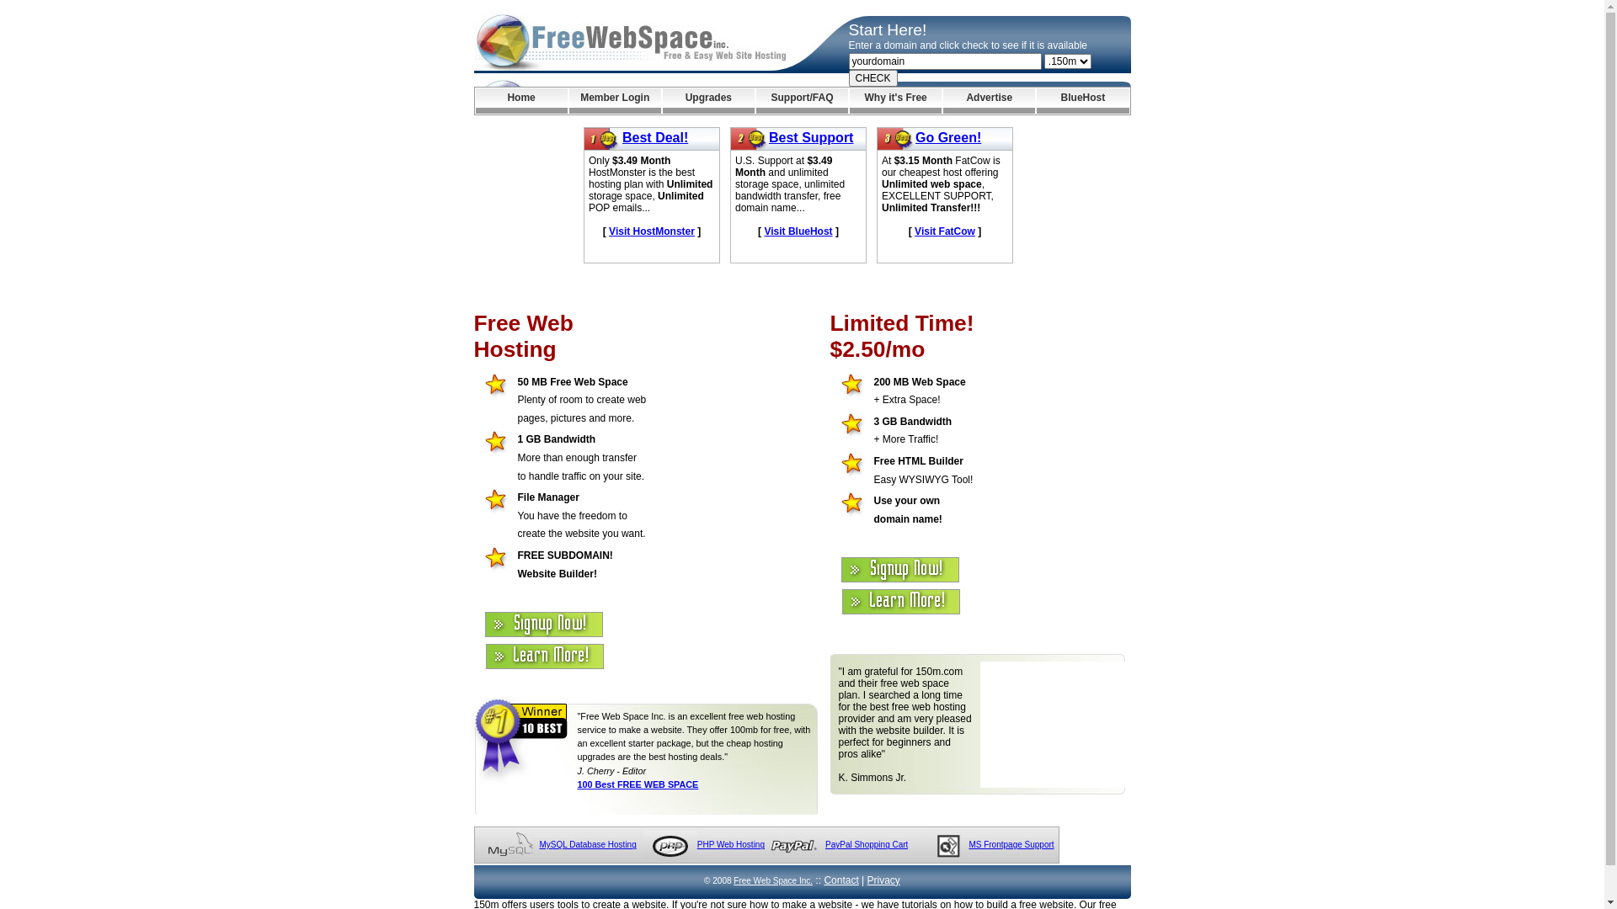  I want to click on BlueHost, so click(1083, 101).